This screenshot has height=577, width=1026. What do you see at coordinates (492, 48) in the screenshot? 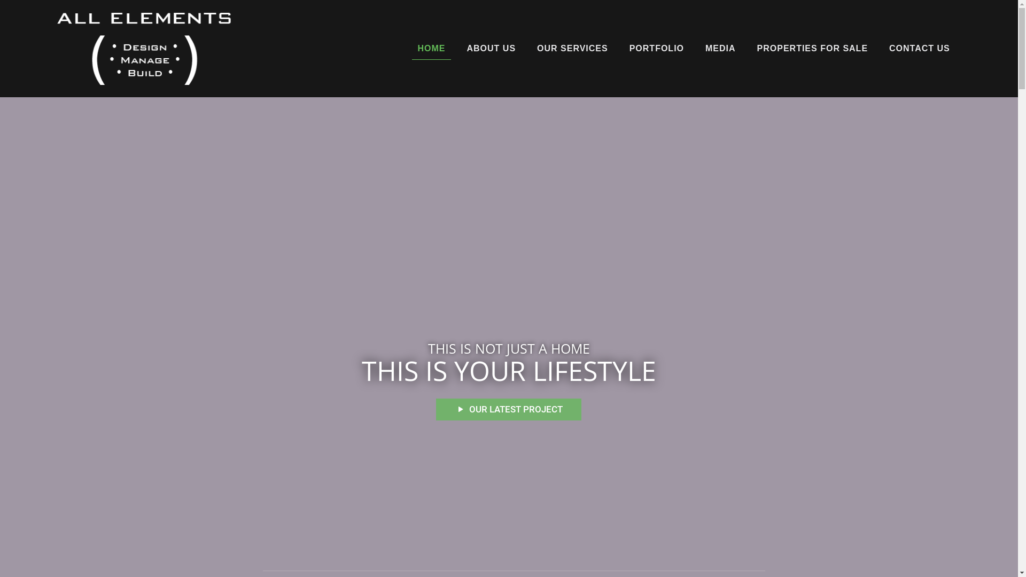
I see `ABOUT US` at bounding box center [492, 48].